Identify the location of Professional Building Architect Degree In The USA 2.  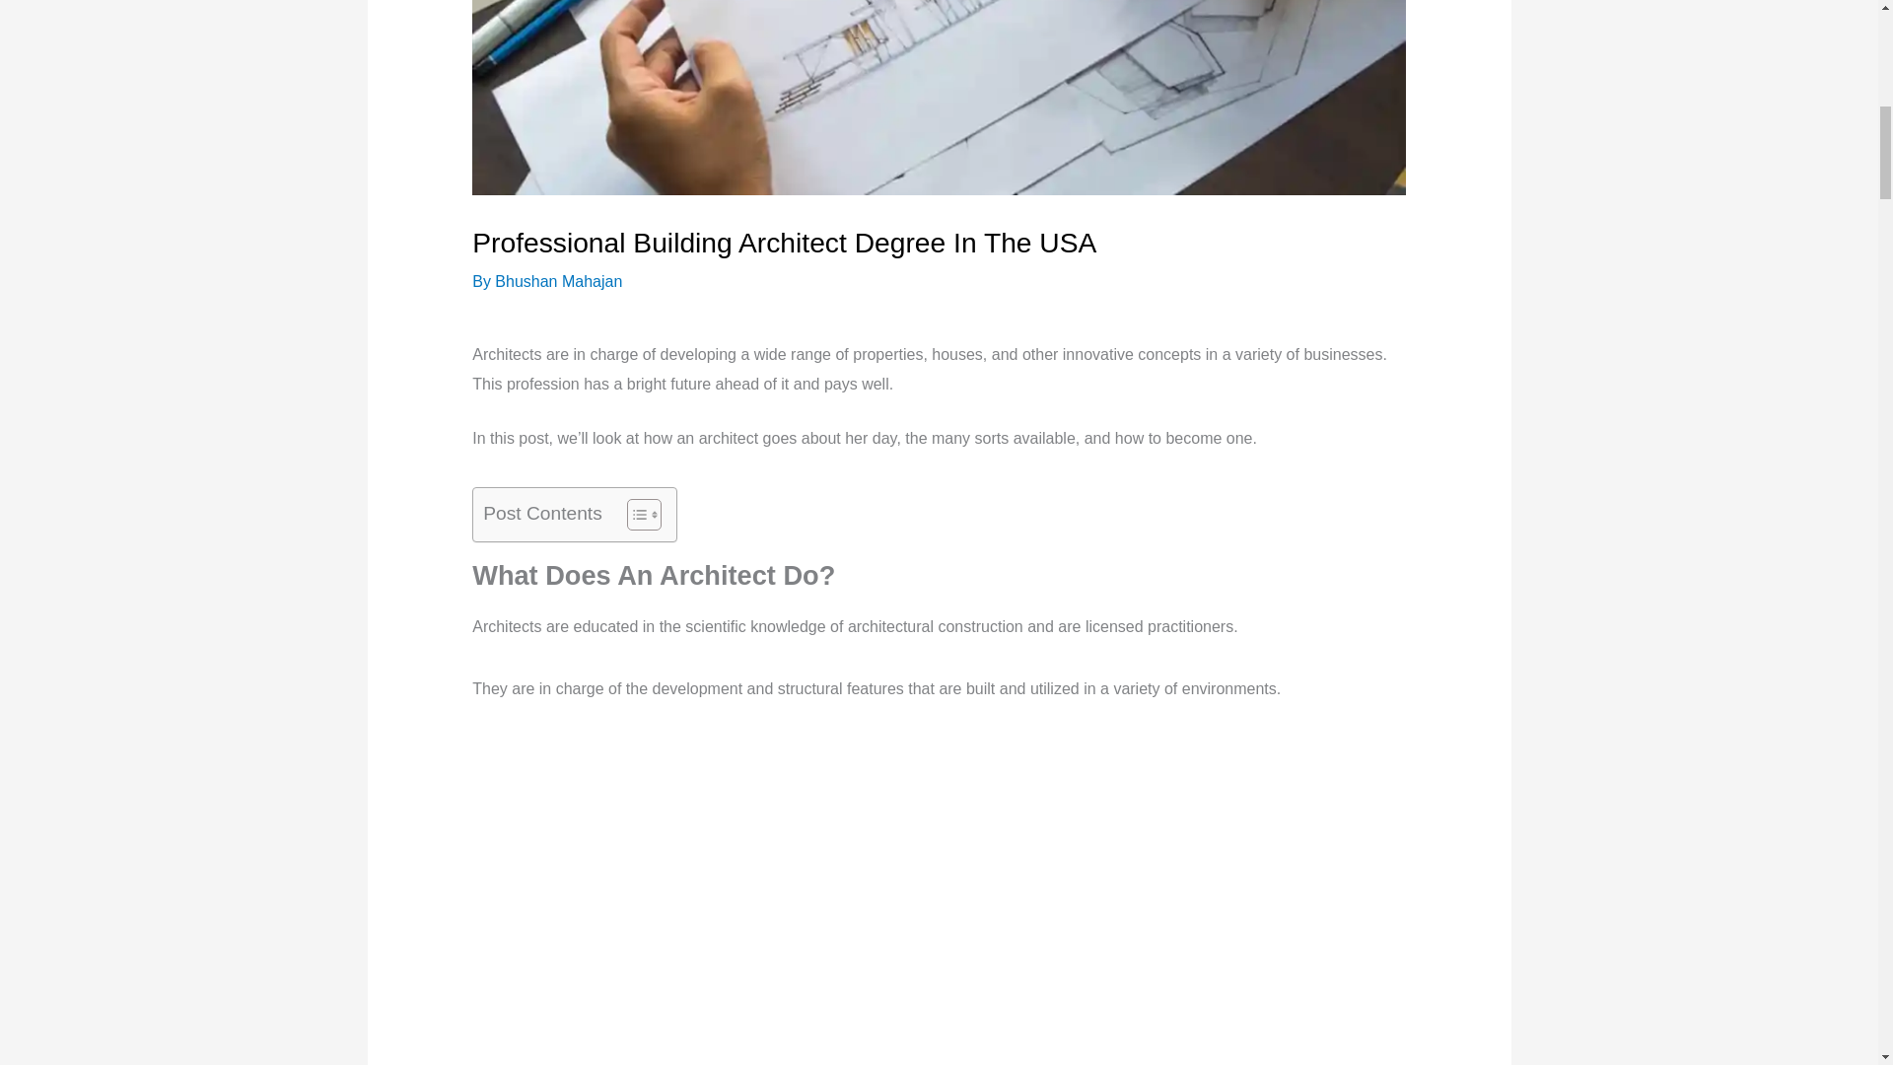
(939, 97).